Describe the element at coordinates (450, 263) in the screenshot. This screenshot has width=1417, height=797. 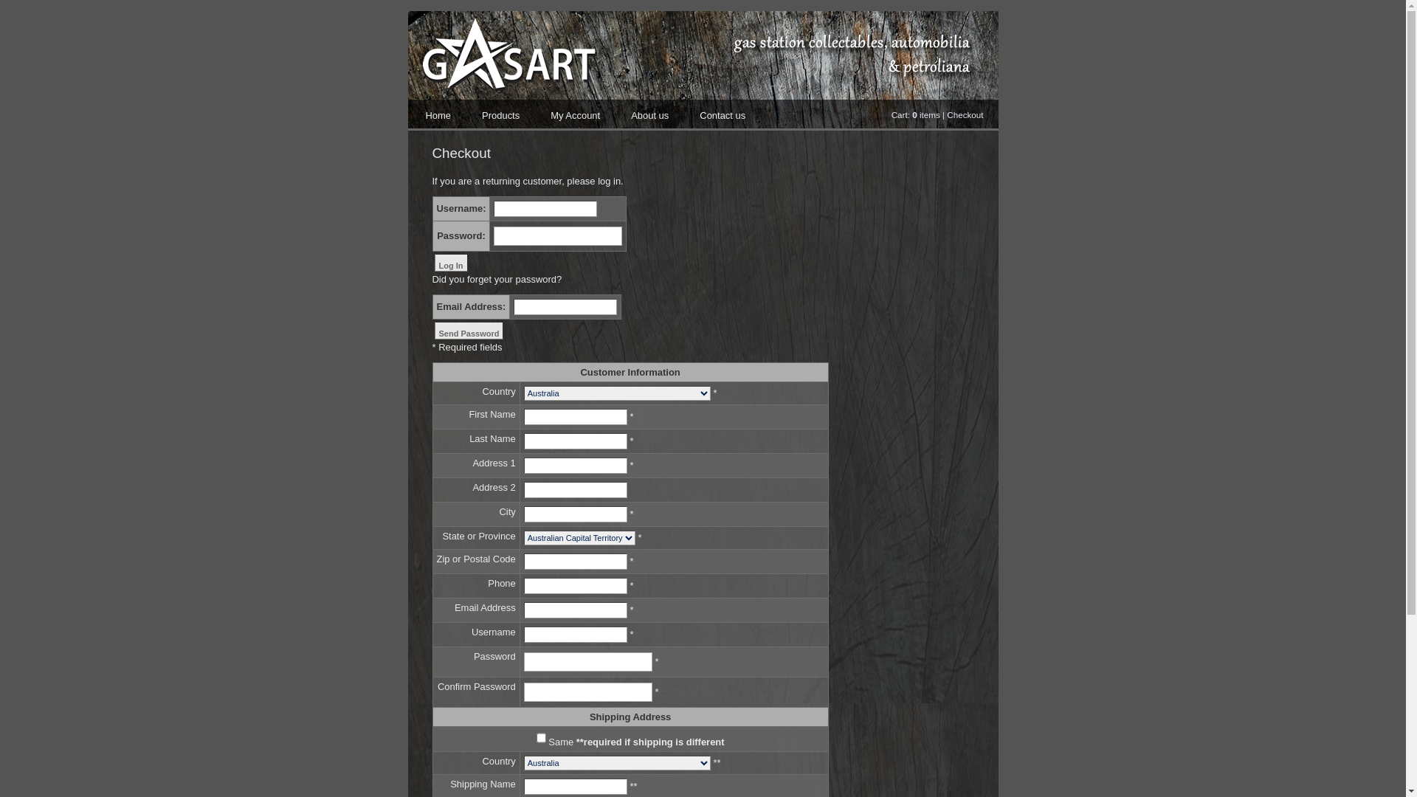
I see `Log In` at that location.